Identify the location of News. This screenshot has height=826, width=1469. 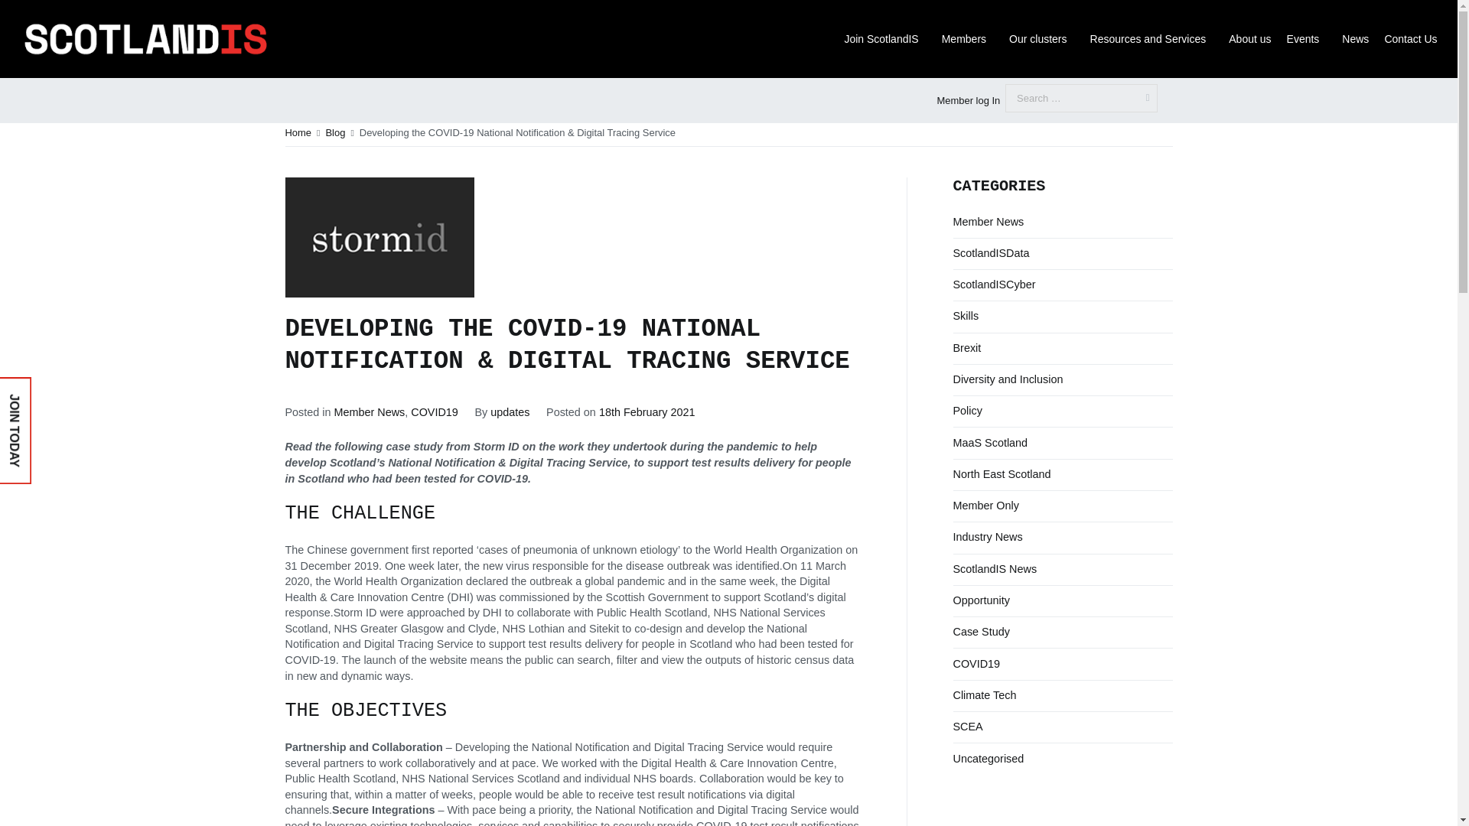
(1355, 39).